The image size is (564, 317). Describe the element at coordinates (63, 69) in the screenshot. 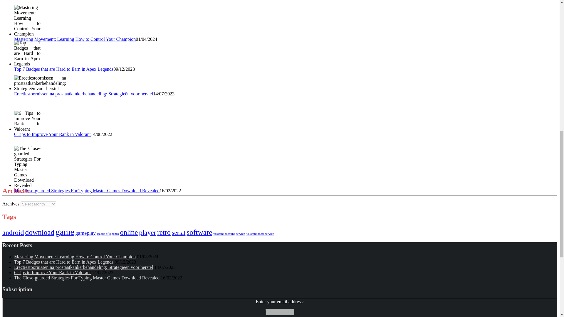

I see `Top 7 Badges that are Hard to Earn in Apex Legends` at that location.